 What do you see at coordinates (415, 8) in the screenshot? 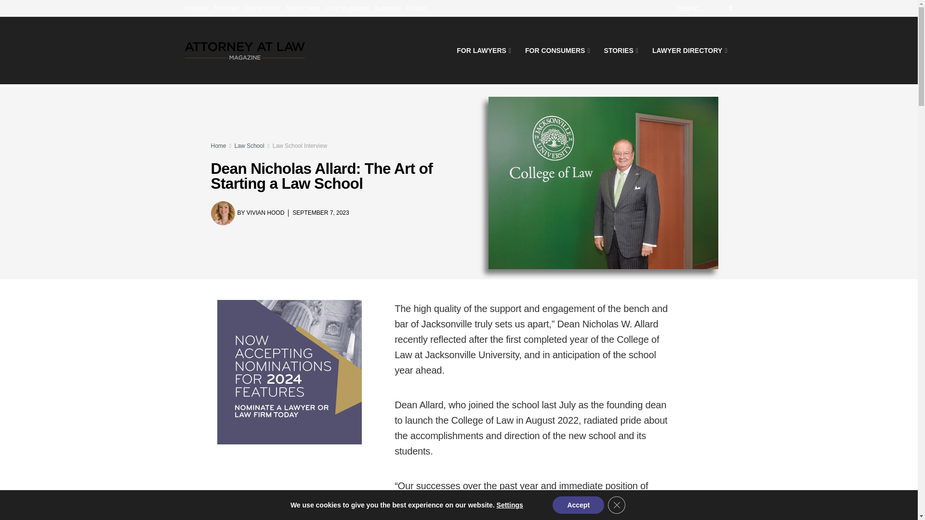
I see `Contact` at bounding box center [415, 8].